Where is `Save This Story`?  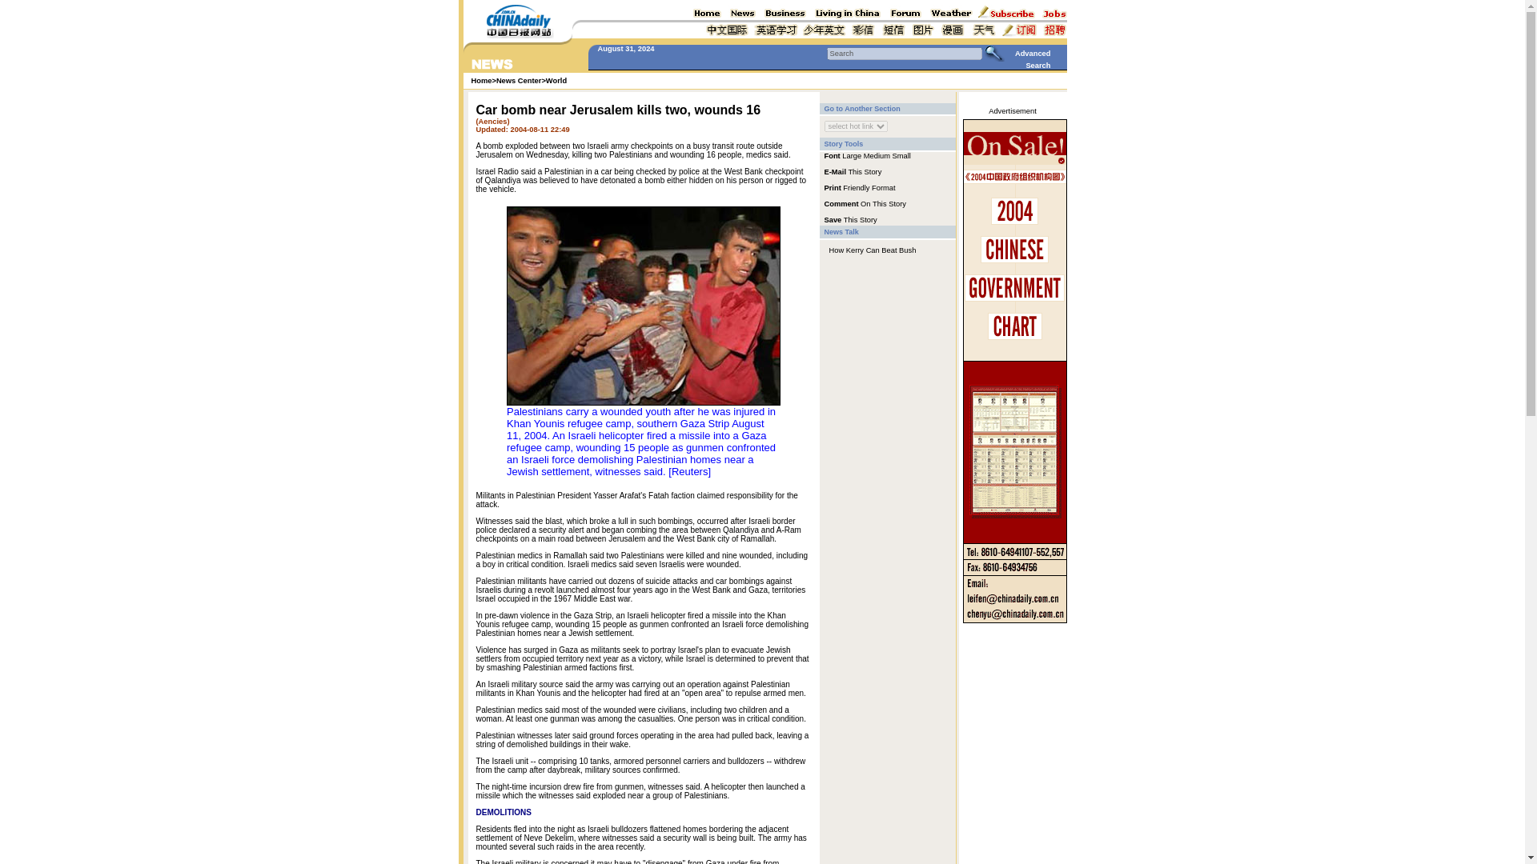
Save This Story is located at coordinates (850, 218).